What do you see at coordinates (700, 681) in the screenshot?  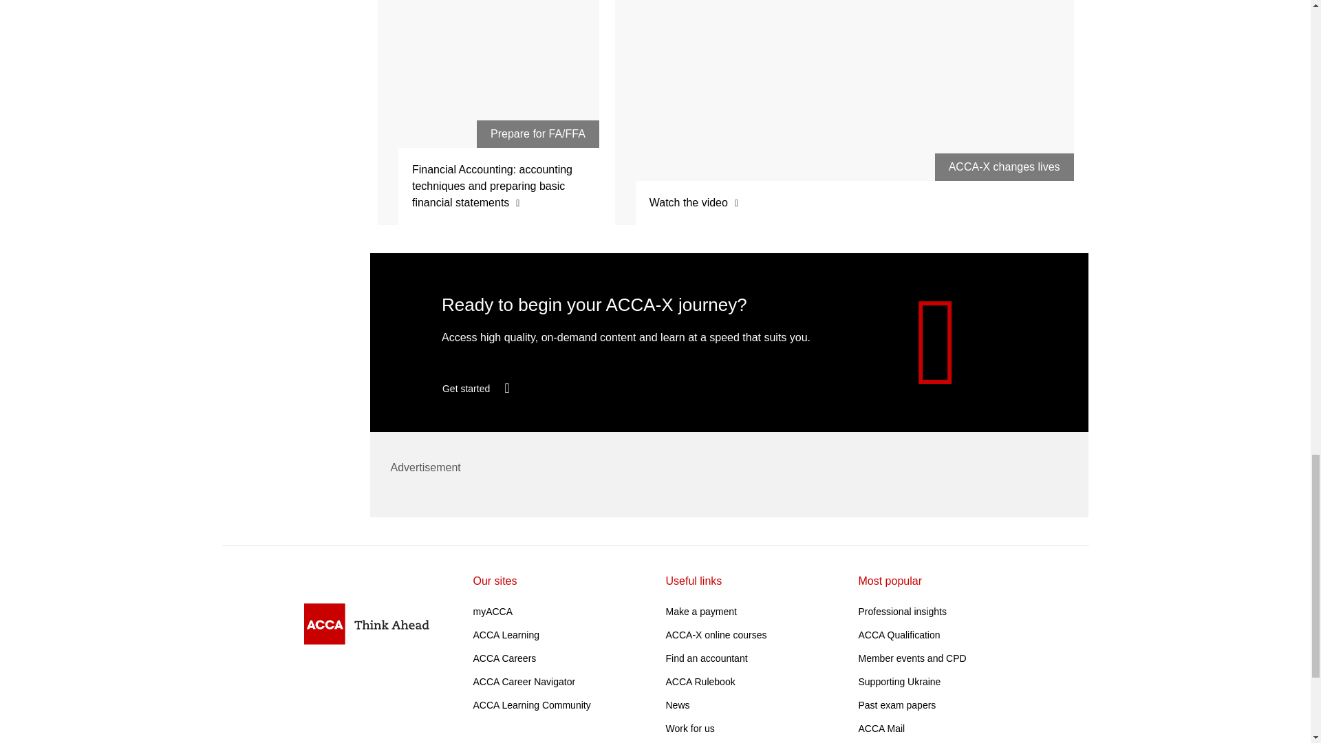 I see `ACCA Rulebook` at bounding box center [700, 681].